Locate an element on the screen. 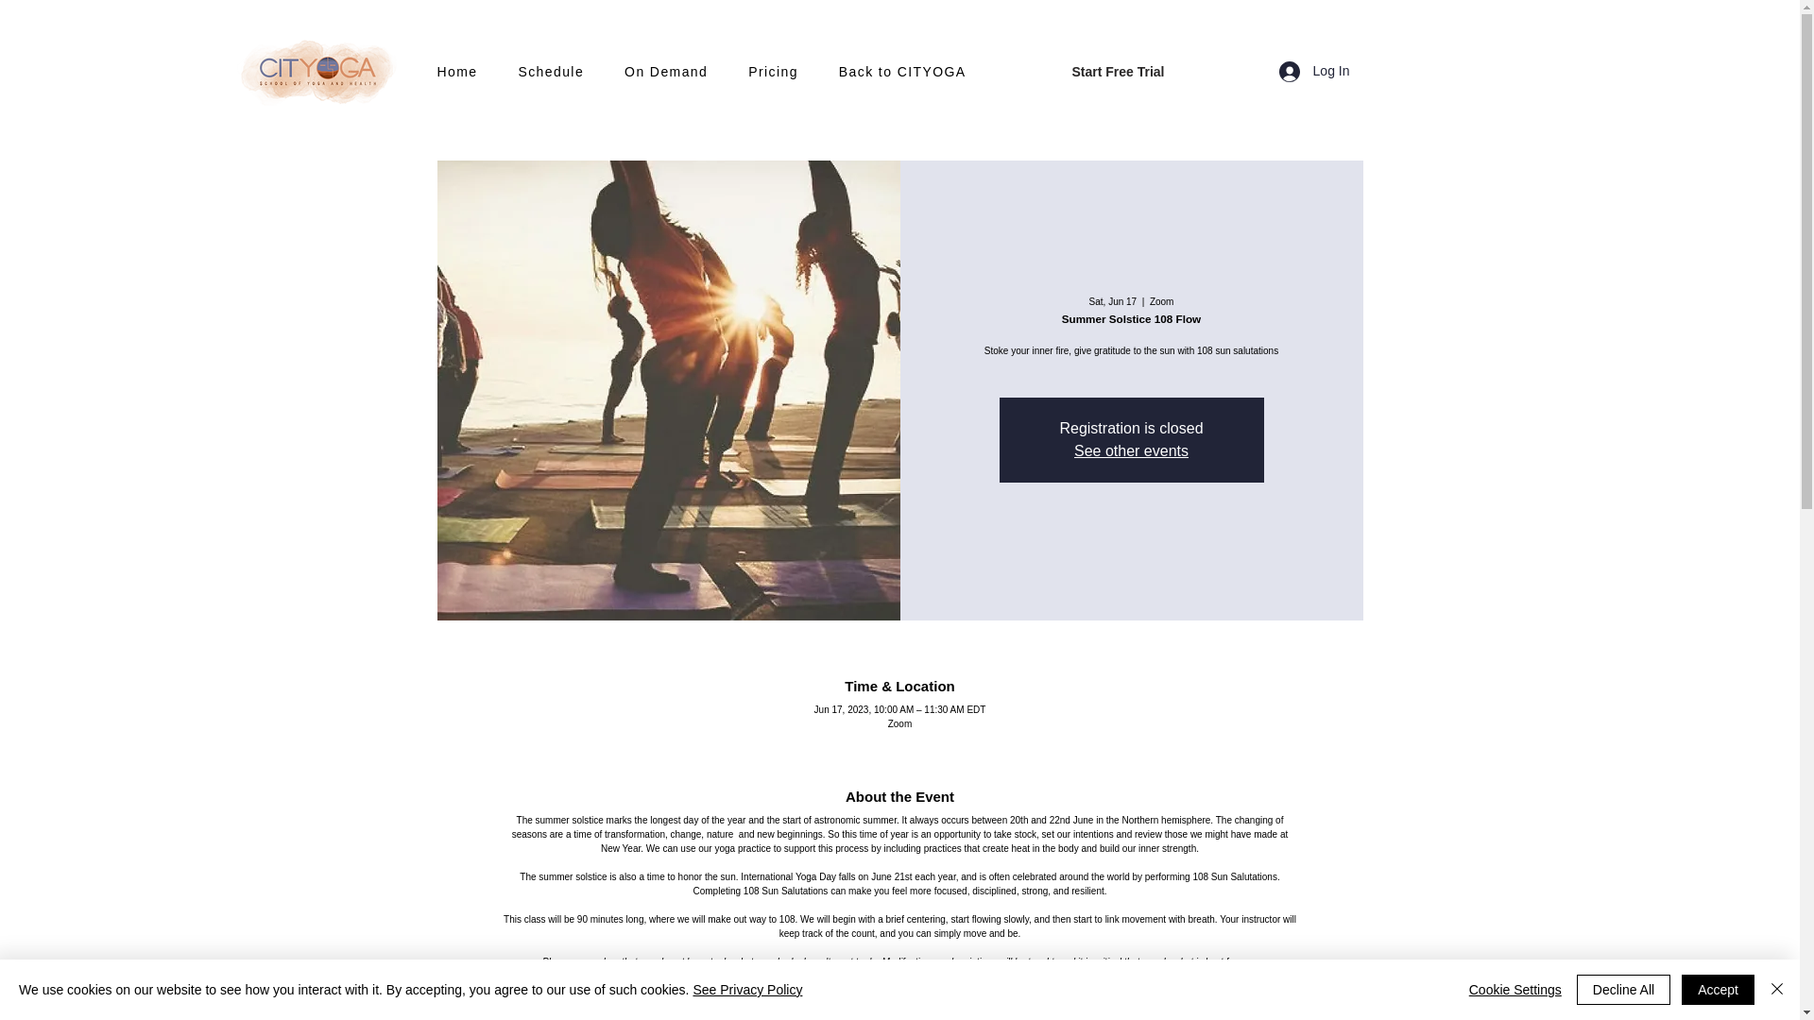  Back to CITYOGA is located at coordinates (915, 73).